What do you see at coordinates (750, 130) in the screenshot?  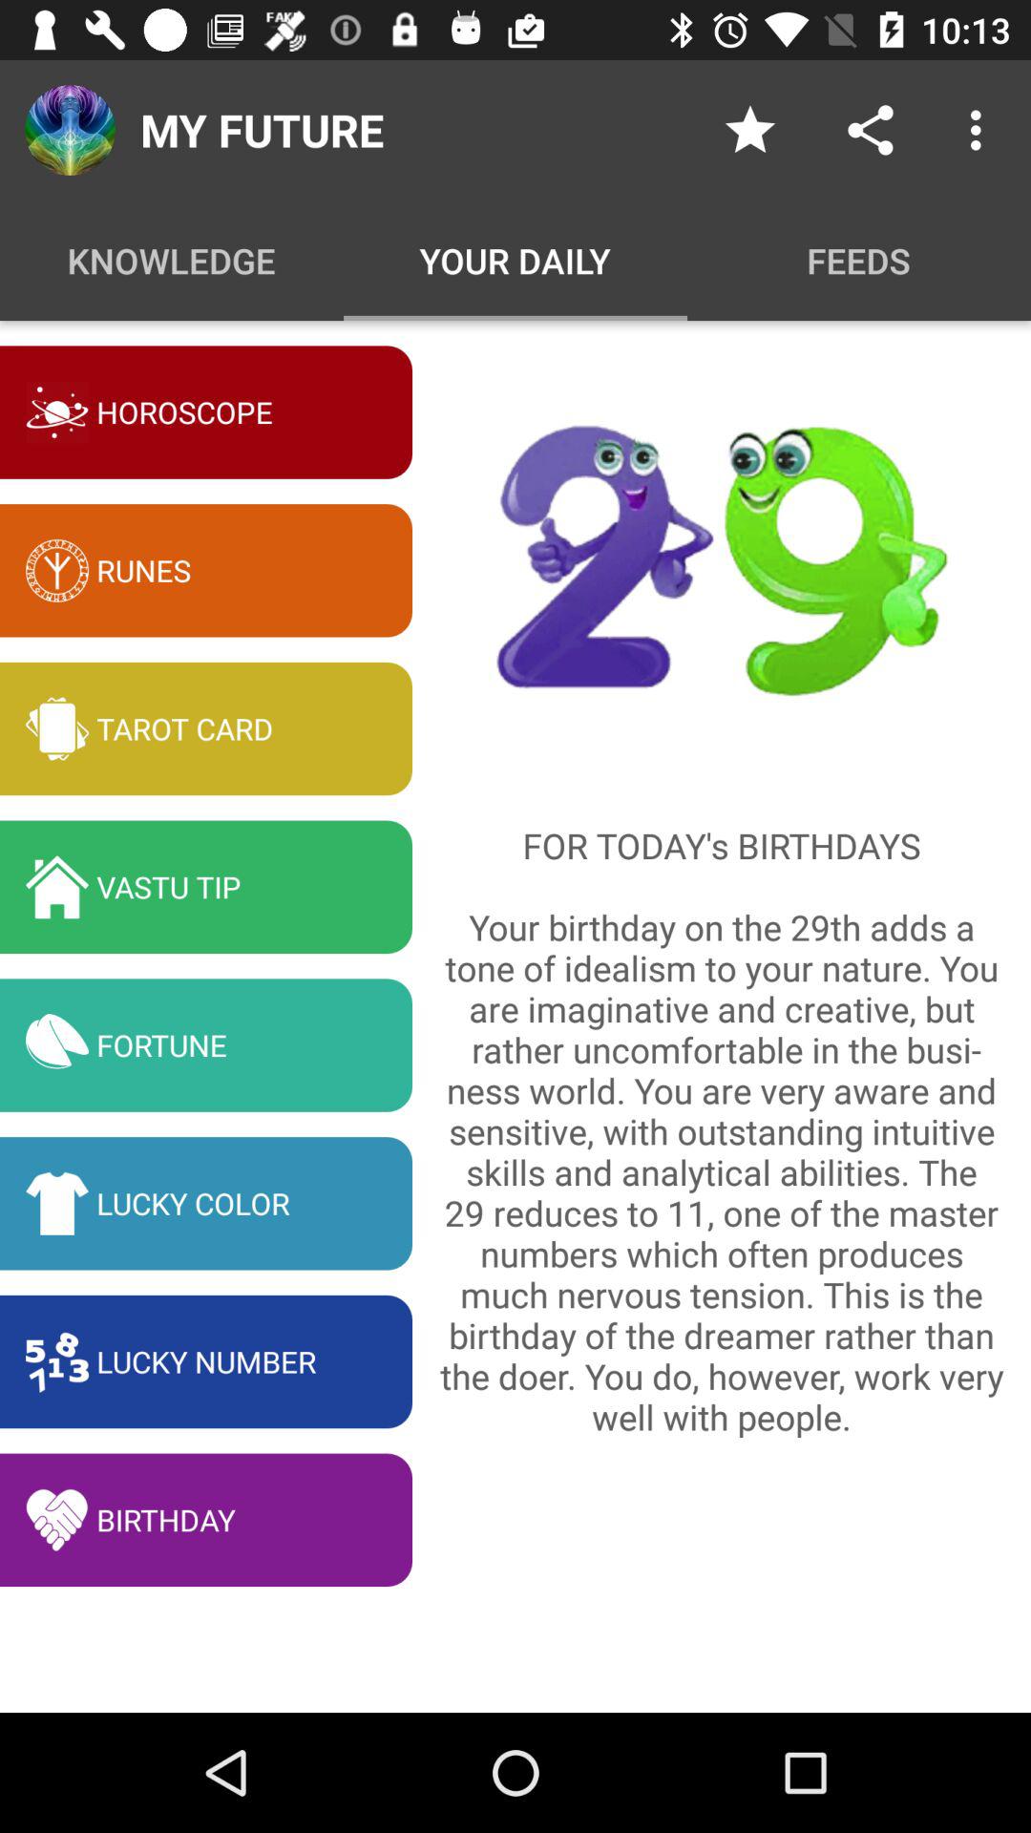 I see `turn on icon next to my future item` at bounding box center [750, 130].